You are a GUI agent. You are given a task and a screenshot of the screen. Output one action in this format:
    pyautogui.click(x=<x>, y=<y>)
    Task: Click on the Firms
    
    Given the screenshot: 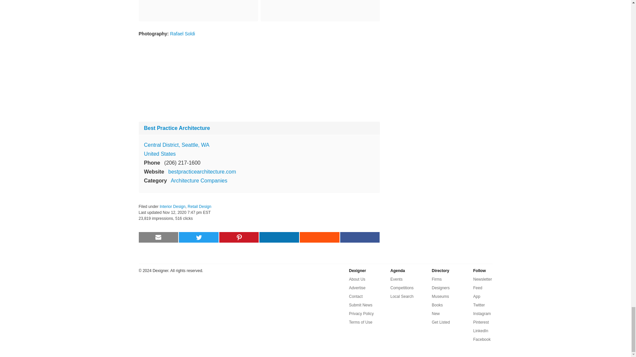 What is the action you would take?
    pyautogui.click(x=437, y=279)
    